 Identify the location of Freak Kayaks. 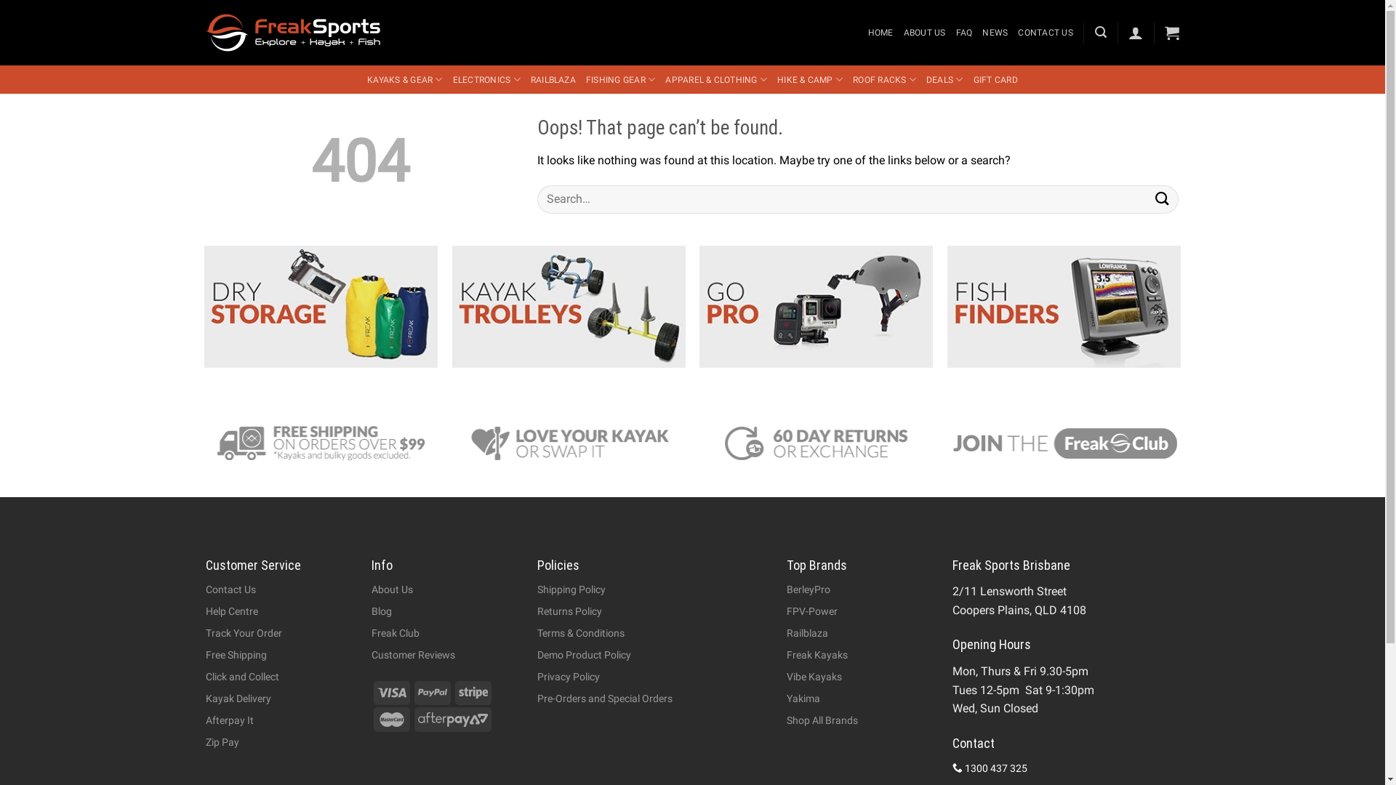
(817, 655).